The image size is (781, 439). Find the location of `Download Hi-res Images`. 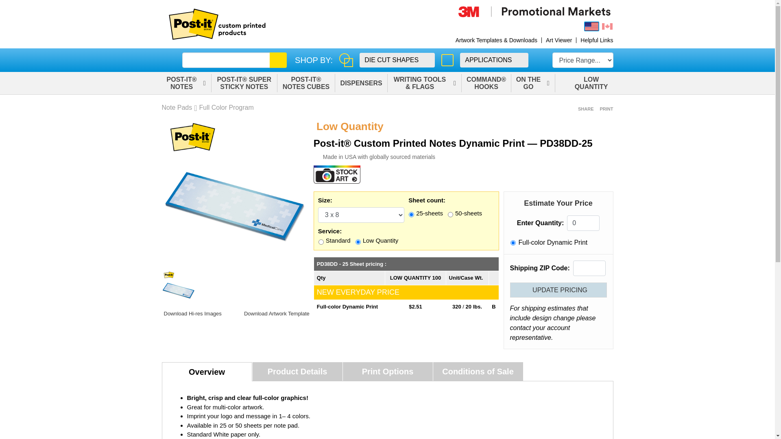

Download Hi-res Images is located at coordinates (192, 314).